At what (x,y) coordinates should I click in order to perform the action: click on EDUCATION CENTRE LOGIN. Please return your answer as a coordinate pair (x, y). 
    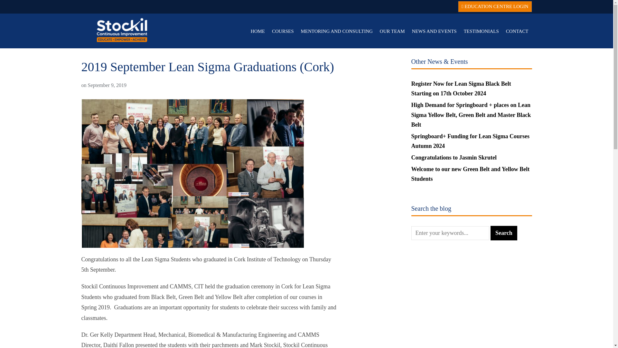
    Looking at the image, I should click on (495, 6).